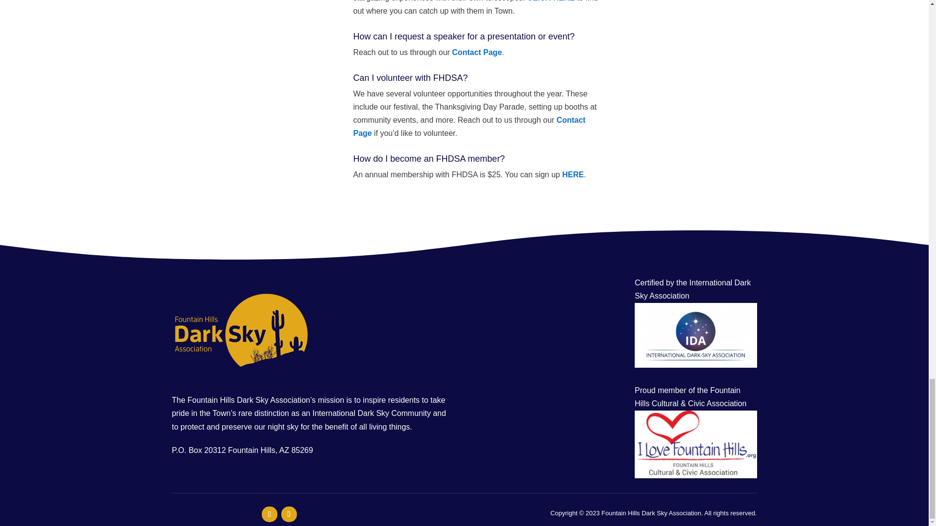 The image size is (936, 526). Describe the element at coordinates (696, 444) in the screenshot. I see `ILFH Logo` at that location.